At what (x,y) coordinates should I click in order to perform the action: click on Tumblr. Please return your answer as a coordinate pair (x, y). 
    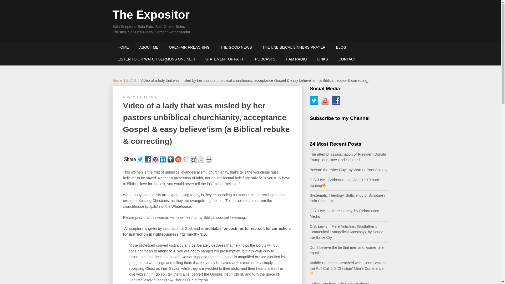
    Looking at the image, I should click on (171, 158).